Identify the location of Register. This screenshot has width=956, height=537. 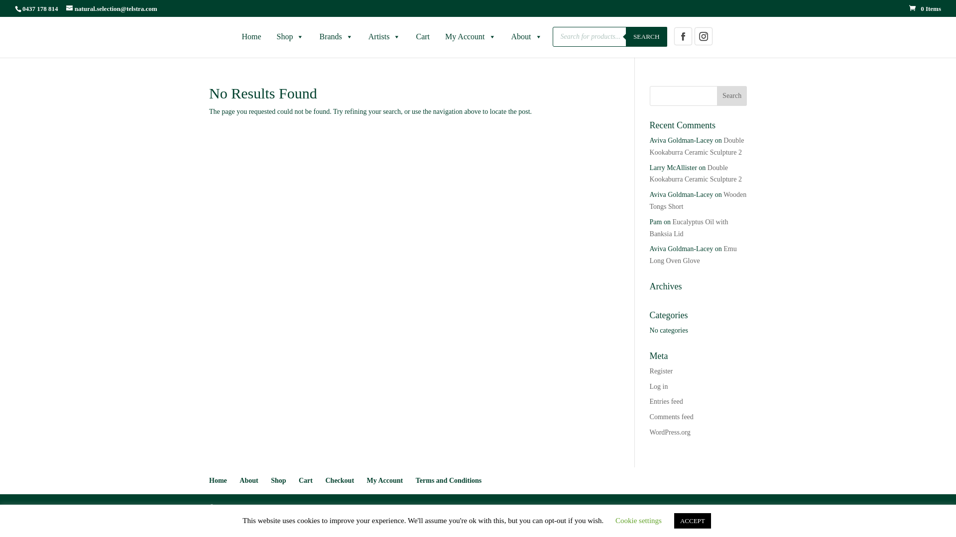
(661, 371).